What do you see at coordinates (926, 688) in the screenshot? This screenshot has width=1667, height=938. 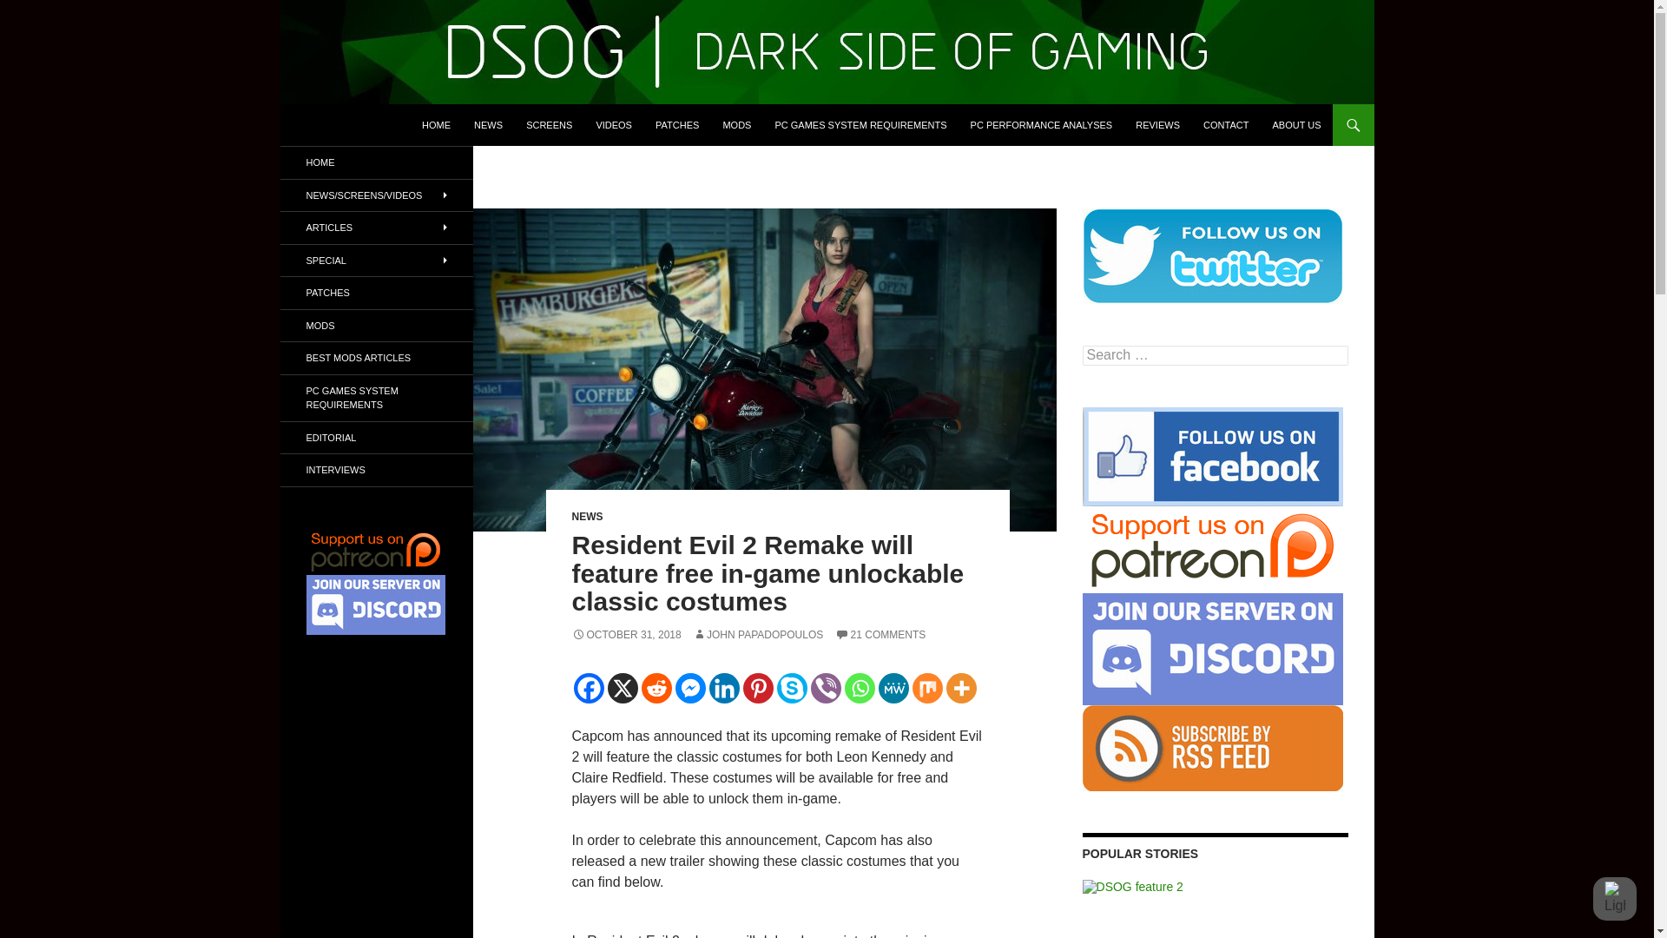 I see `Mix` at bounding box center [926, 688].